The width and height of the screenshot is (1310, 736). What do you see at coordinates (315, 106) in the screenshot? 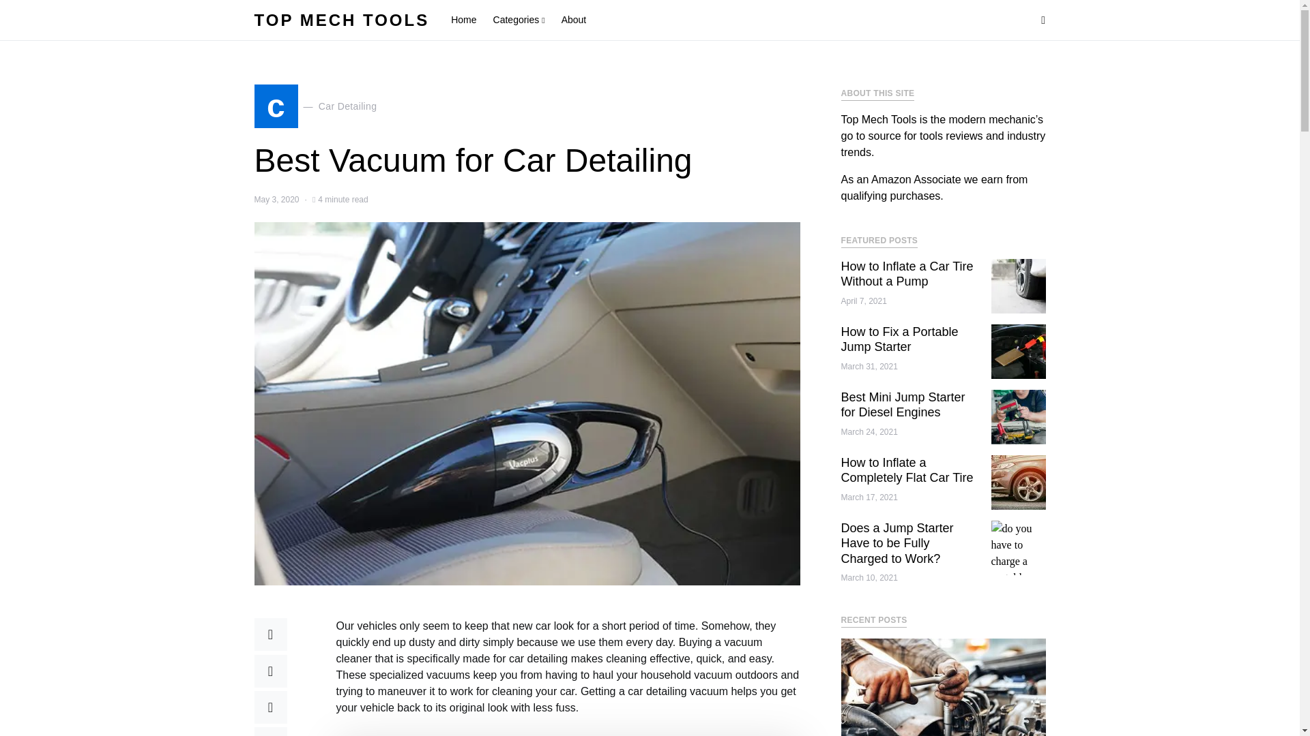
I see `TOP MECH TOOLS` at bounding box center [315, 106].